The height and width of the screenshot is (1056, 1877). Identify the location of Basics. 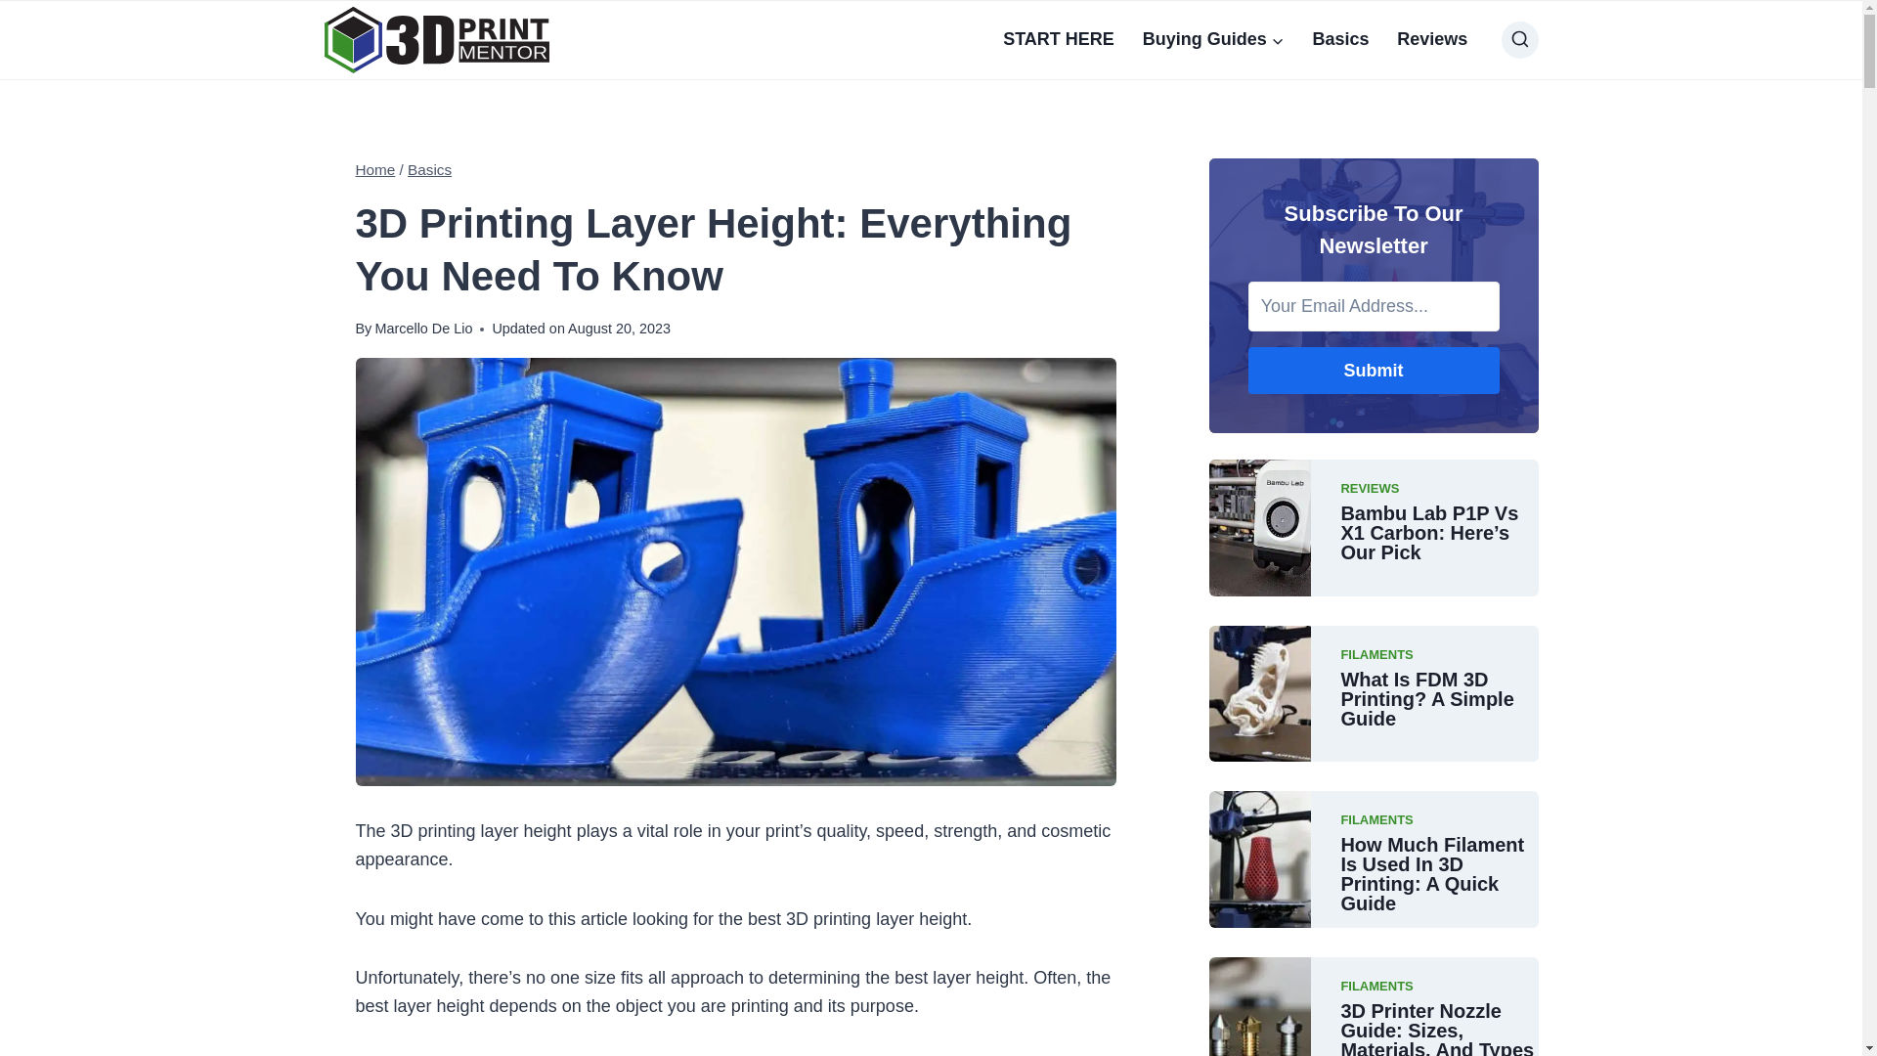
(1341, 39).